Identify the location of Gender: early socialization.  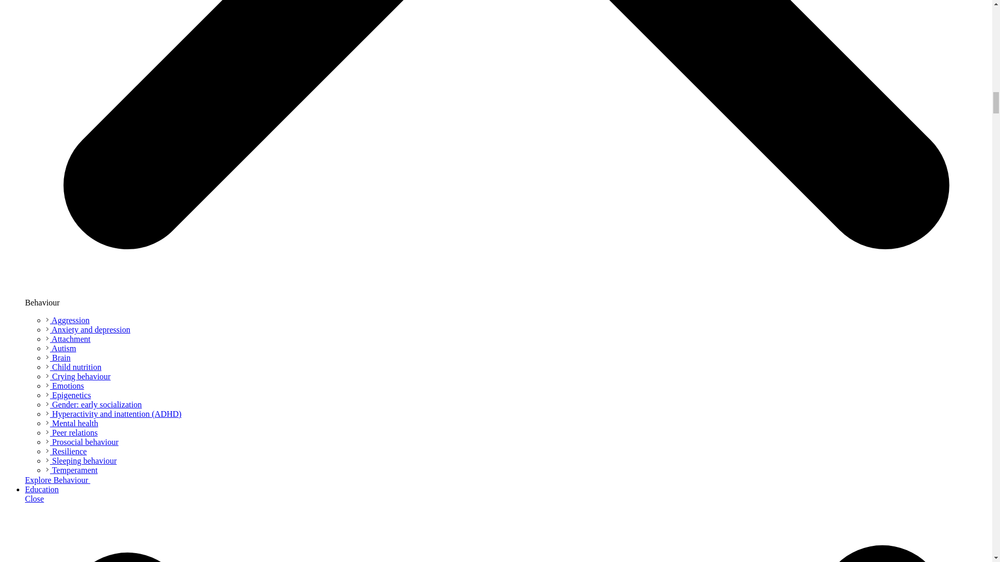
(94, 404).